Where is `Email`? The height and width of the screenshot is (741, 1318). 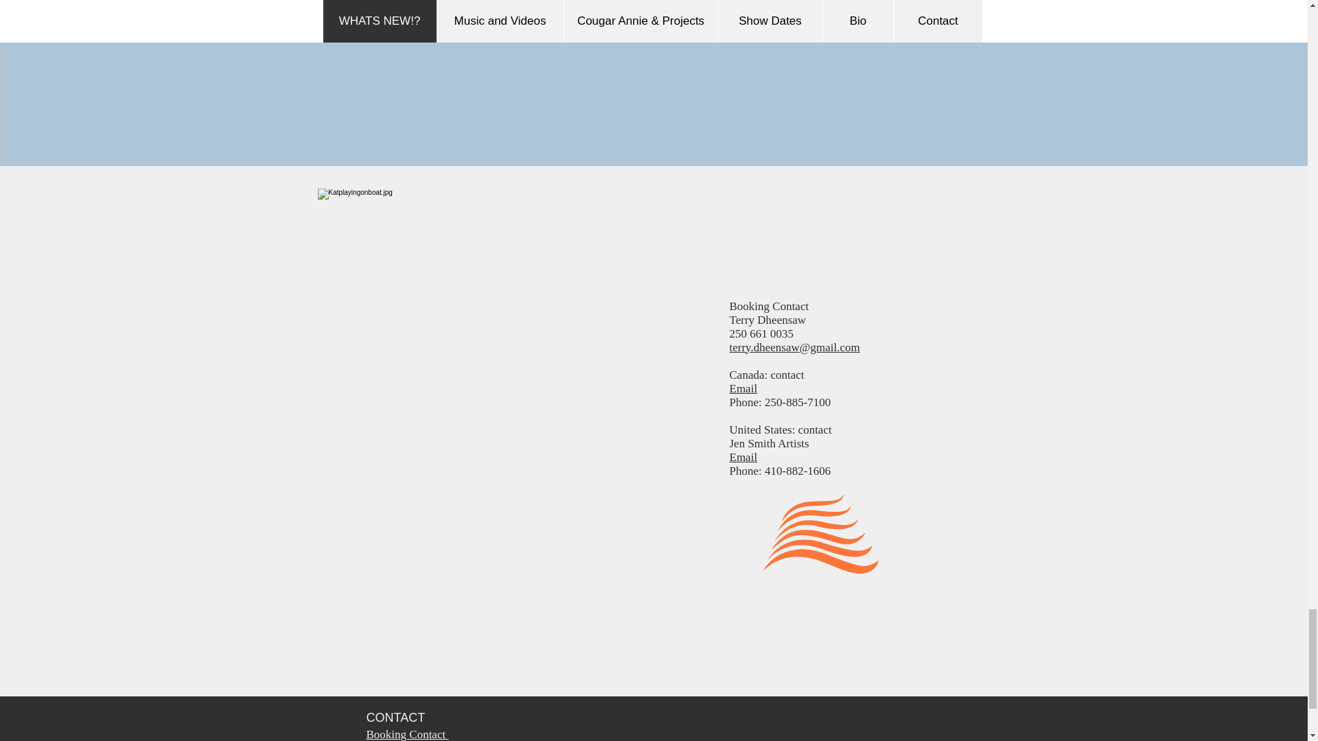
Email is located at coordinates (743, 457).